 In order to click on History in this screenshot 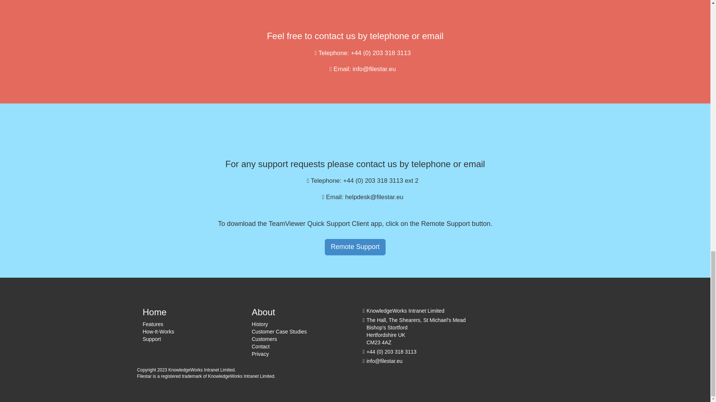, I will do `click(260, 324)`.